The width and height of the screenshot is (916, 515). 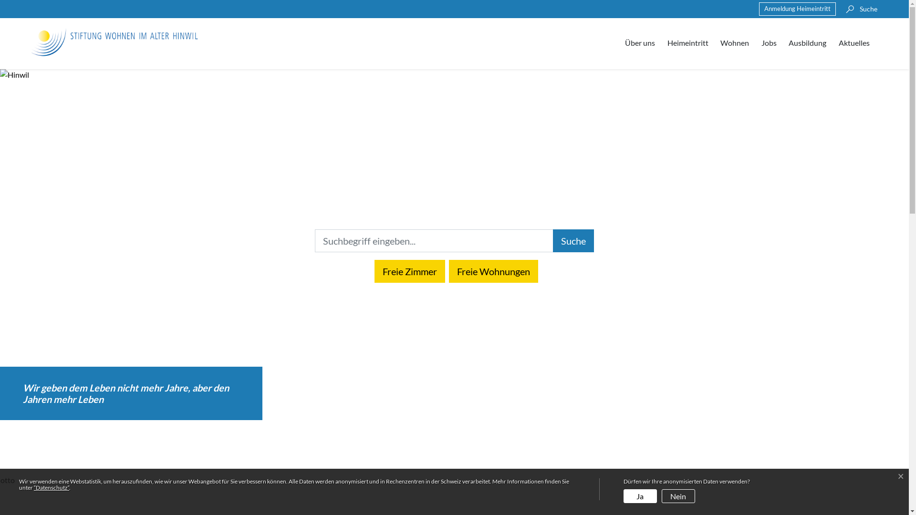 I want to click on Heimeintritt, so click(x=688, y=43).